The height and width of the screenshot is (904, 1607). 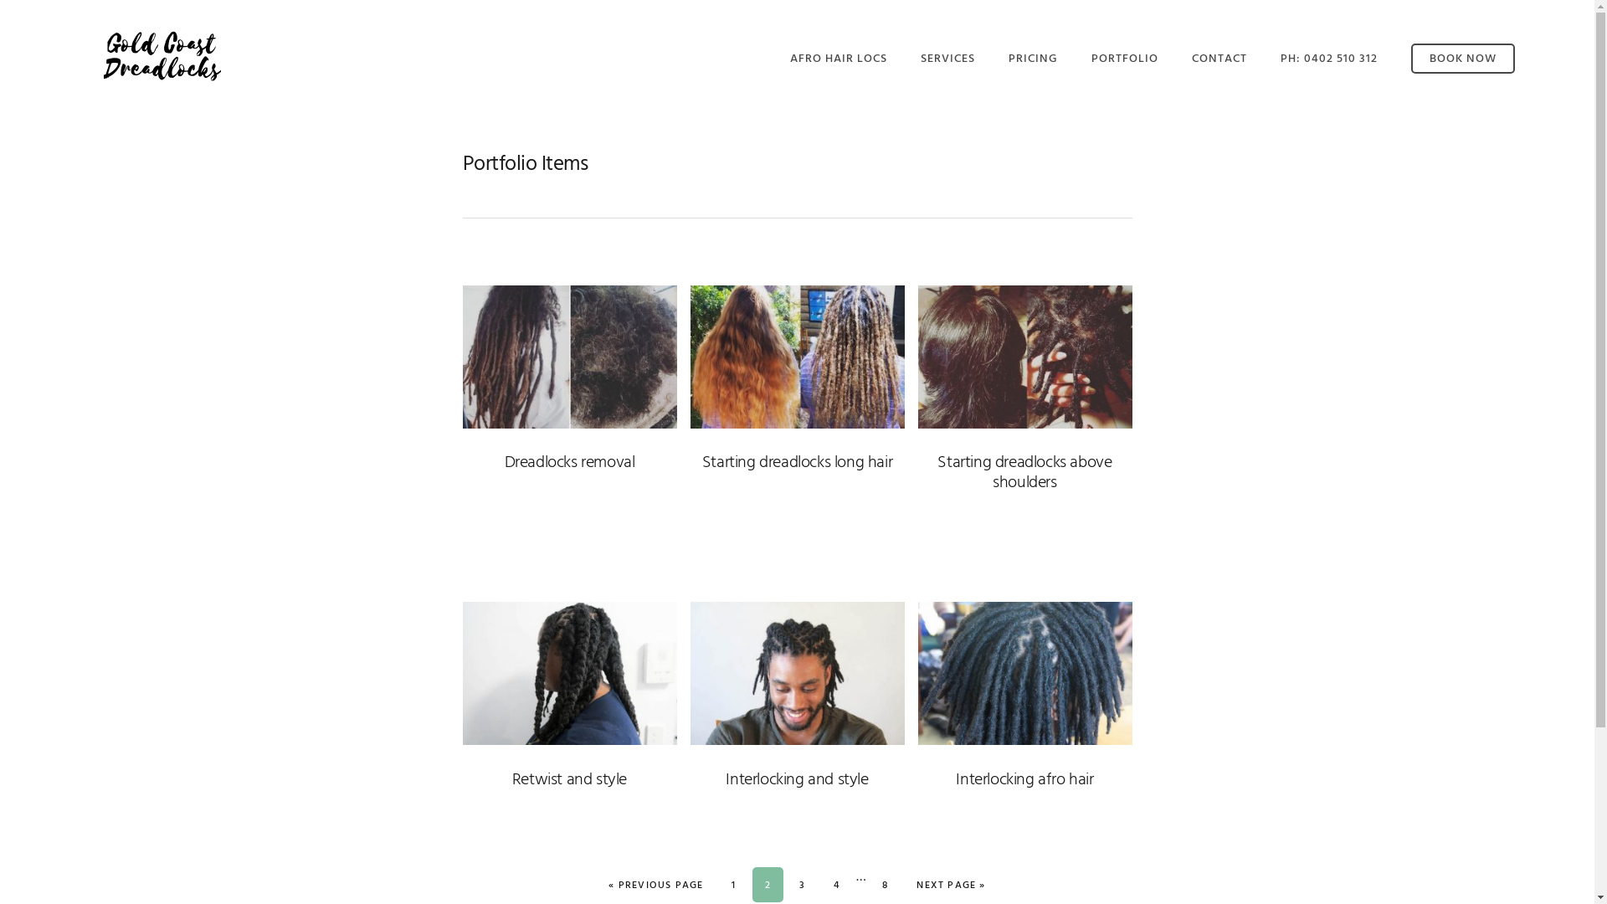 What do you see at coordinates (947, 59) in the screenshot?
I see `SERVICES` at bounding box center [947, 59].